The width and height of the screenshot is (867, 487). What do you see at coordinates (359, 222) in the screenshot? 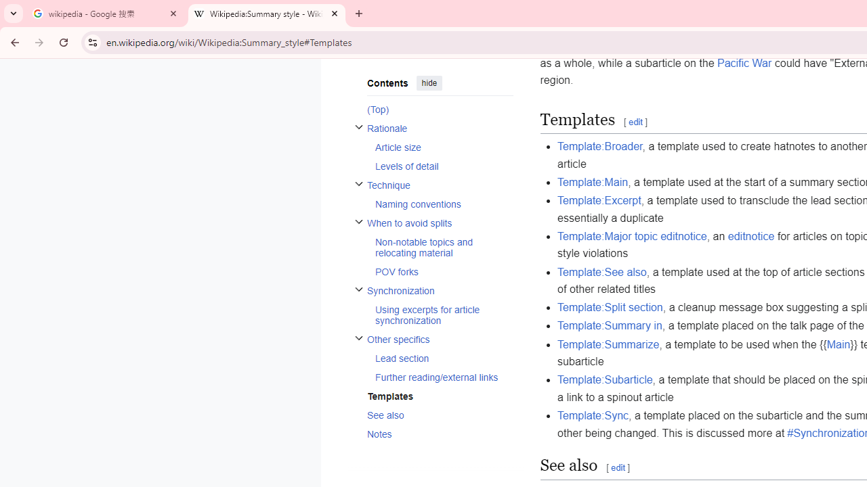
I see `Toggle When to avoid splits subsection` at bounding box center [359, 222].